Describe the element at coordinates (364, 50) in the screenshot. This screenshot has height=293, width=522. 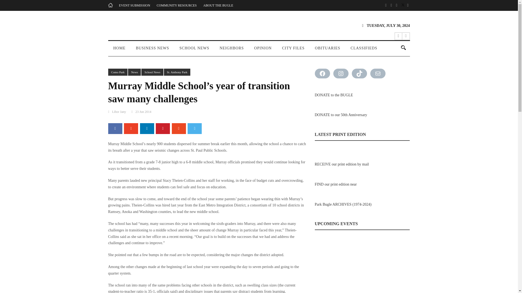
I see `CLASSIFIEDS` at that location.